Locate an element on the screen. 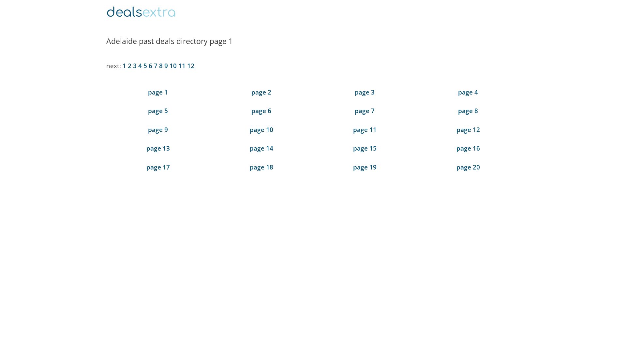  page 14 is located at coordinates (261, 148).